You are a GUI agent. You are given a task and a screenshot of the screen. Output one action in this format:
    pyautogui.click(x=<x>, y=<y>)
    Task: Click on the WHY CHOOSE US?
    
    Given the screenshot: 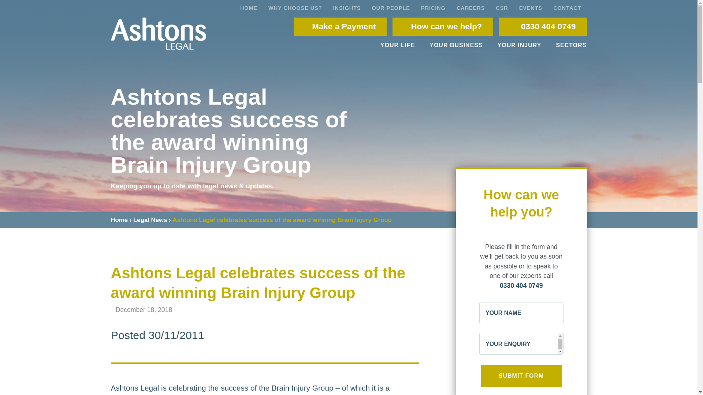 What is the action you would take?
    pyautogui.click(x=295, y=7)
    